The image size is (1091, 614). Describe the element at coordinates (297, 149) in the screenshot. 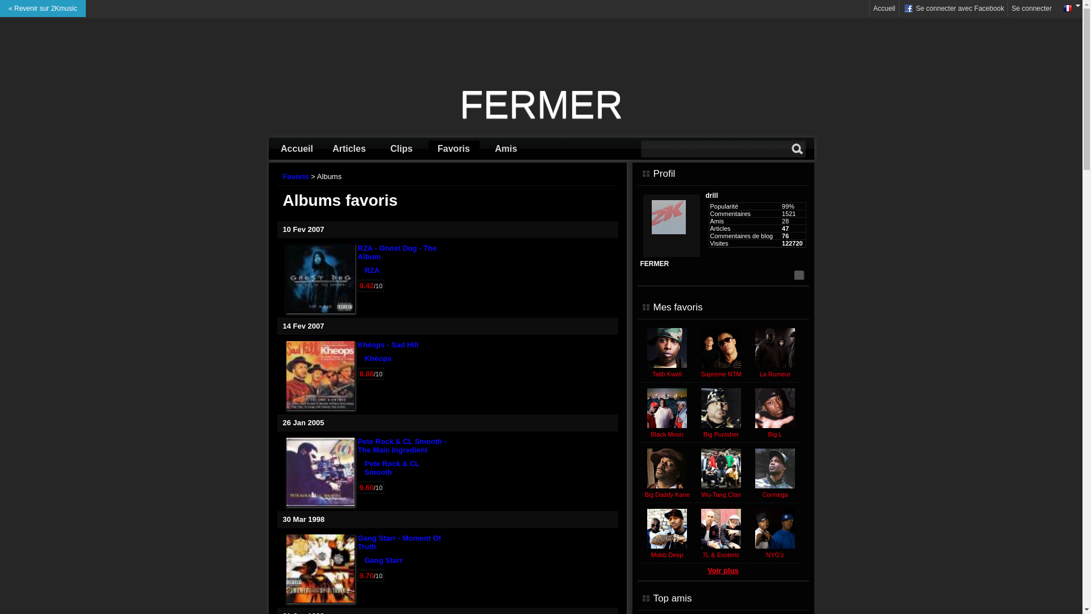

I see `Accueil` at that location.